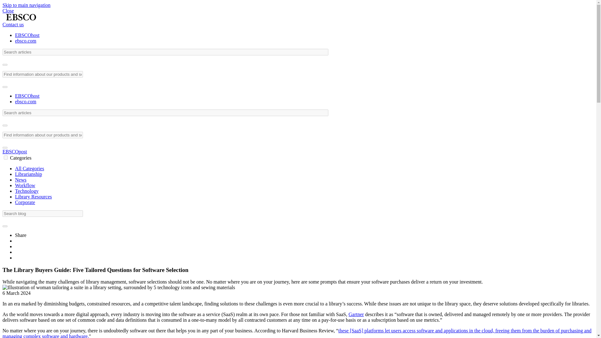  Describe the element at coordinates (356, 314) in the screenshot. I see `Gartner` at that location.